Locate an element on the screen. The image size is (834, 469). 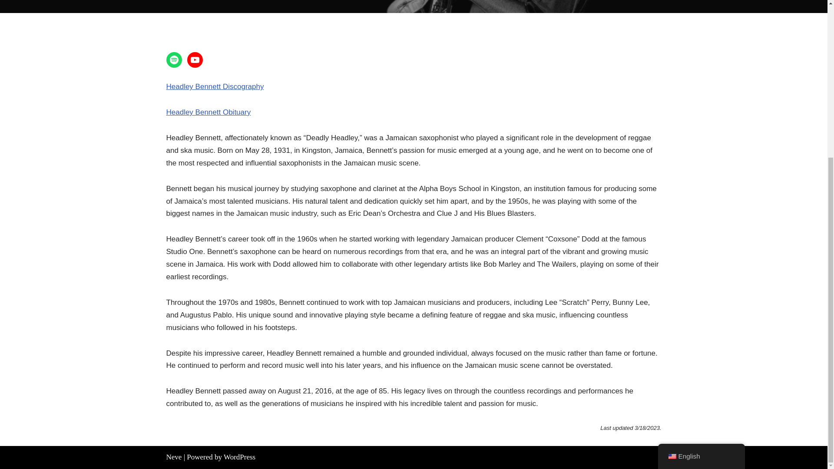
English is located at coordinates (672, 223).